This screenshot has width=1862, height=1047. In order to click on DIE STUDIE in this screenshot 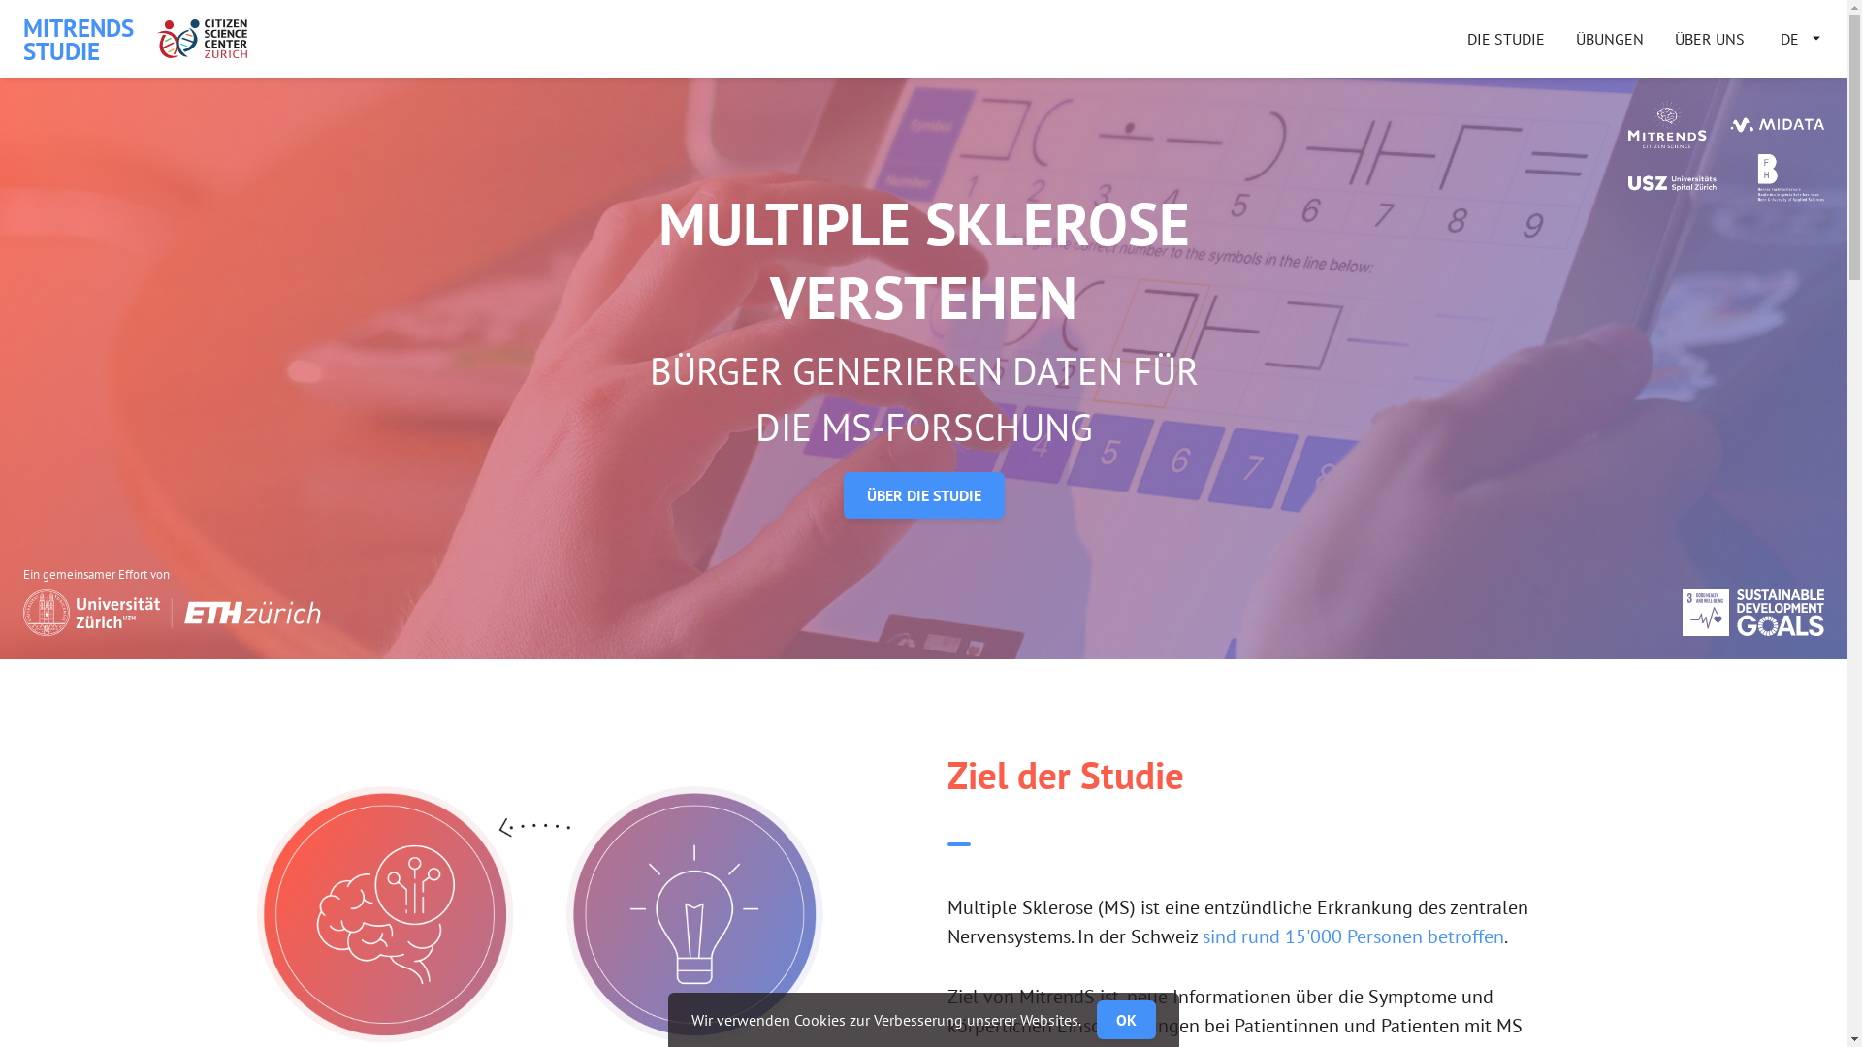, I will do `click(1506, 39)`.